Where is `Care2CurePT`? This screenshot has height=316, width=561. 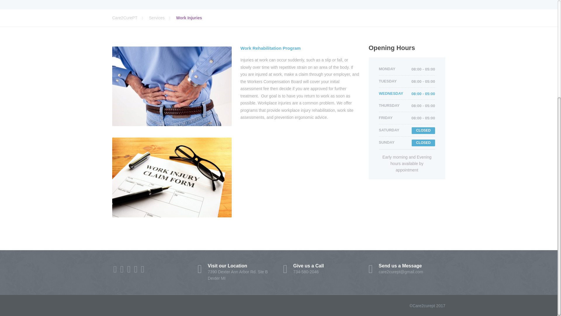
Care2CurePT is located at coordinates (321, 269).